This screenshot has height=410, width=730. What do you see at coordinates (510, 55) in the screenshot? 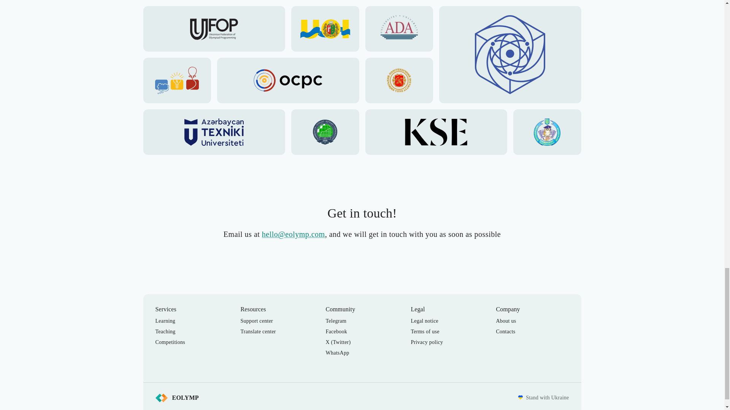
I see `Innovation and Digital Development Agency of Azerbaijan` at bounding box center [510, 55].